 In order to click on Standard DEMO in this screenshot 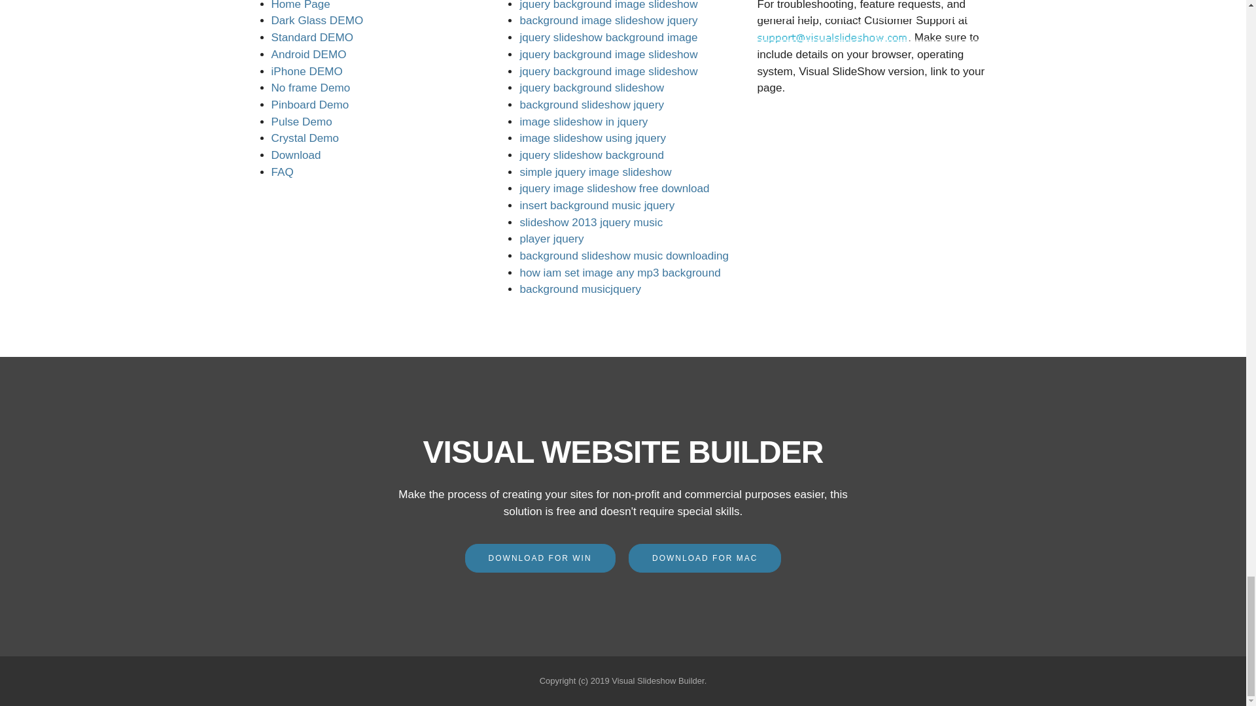, I will do `click(311, 37)`.